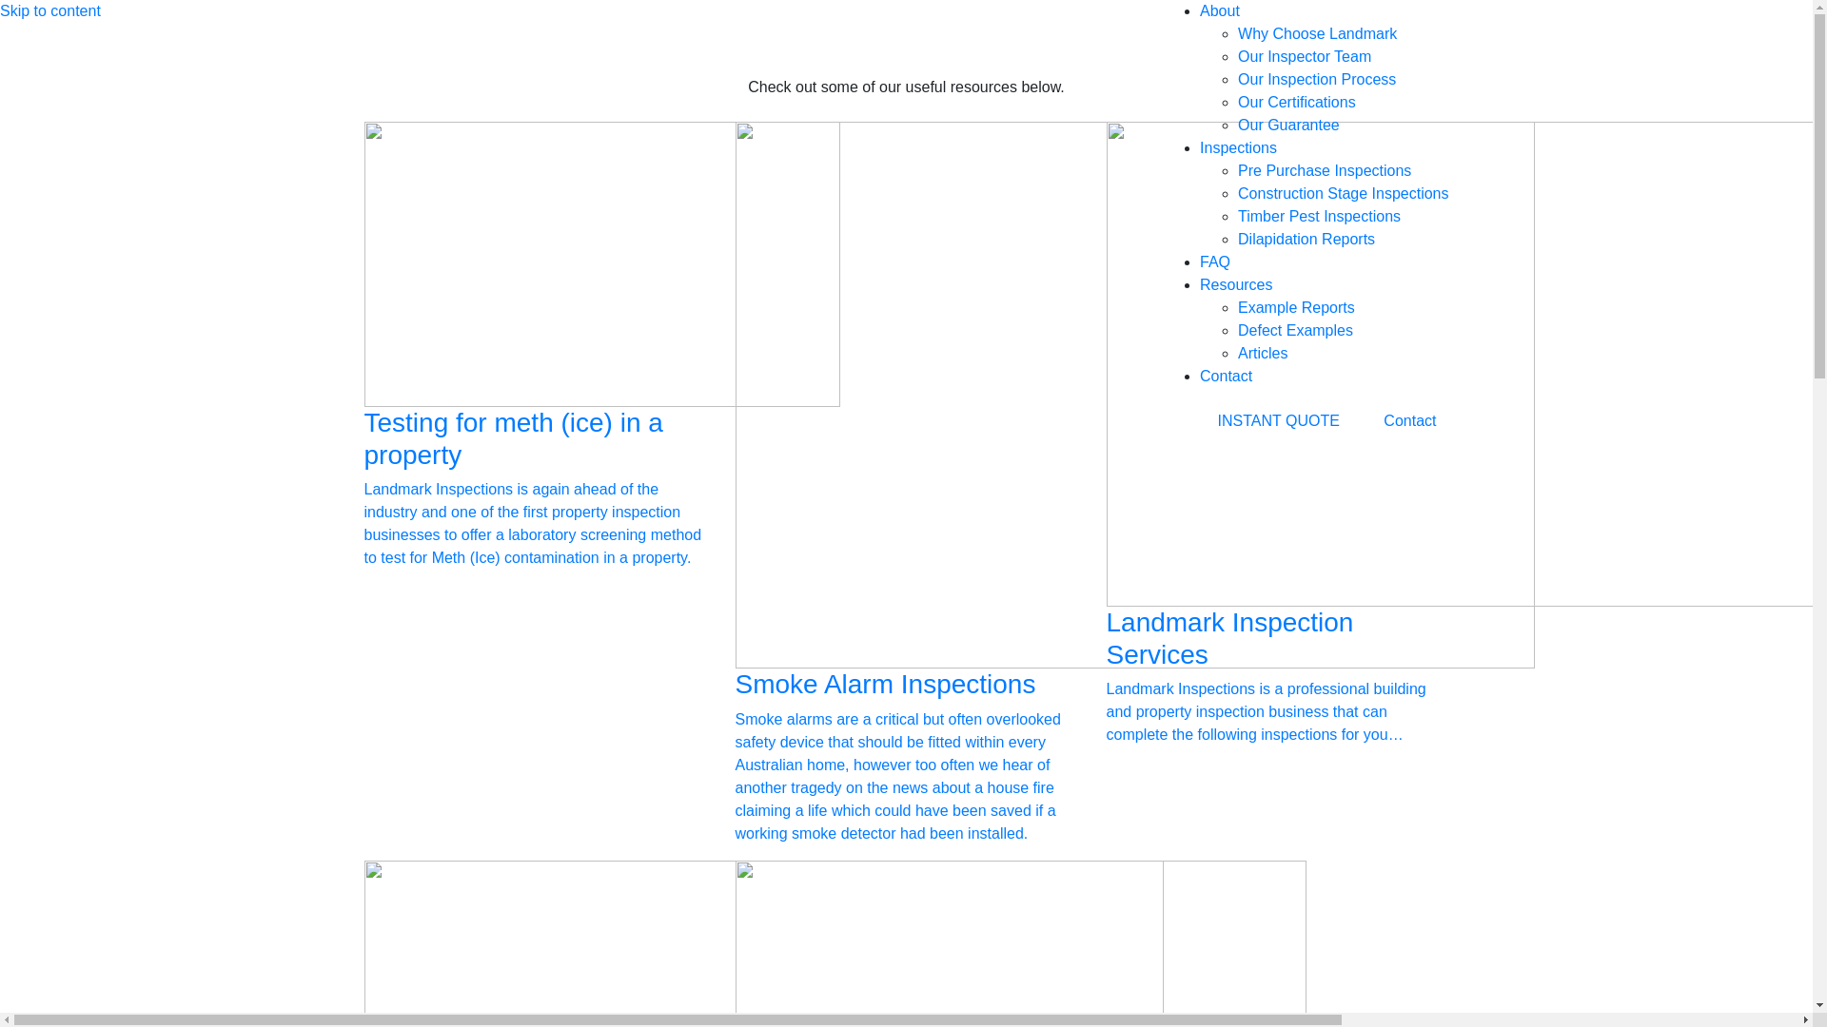 This screenshot has height=1027, width=1827. Describe the element at coordinates (1317, 34) in the screenshot. I see `Why Choose Landmark` at that location.